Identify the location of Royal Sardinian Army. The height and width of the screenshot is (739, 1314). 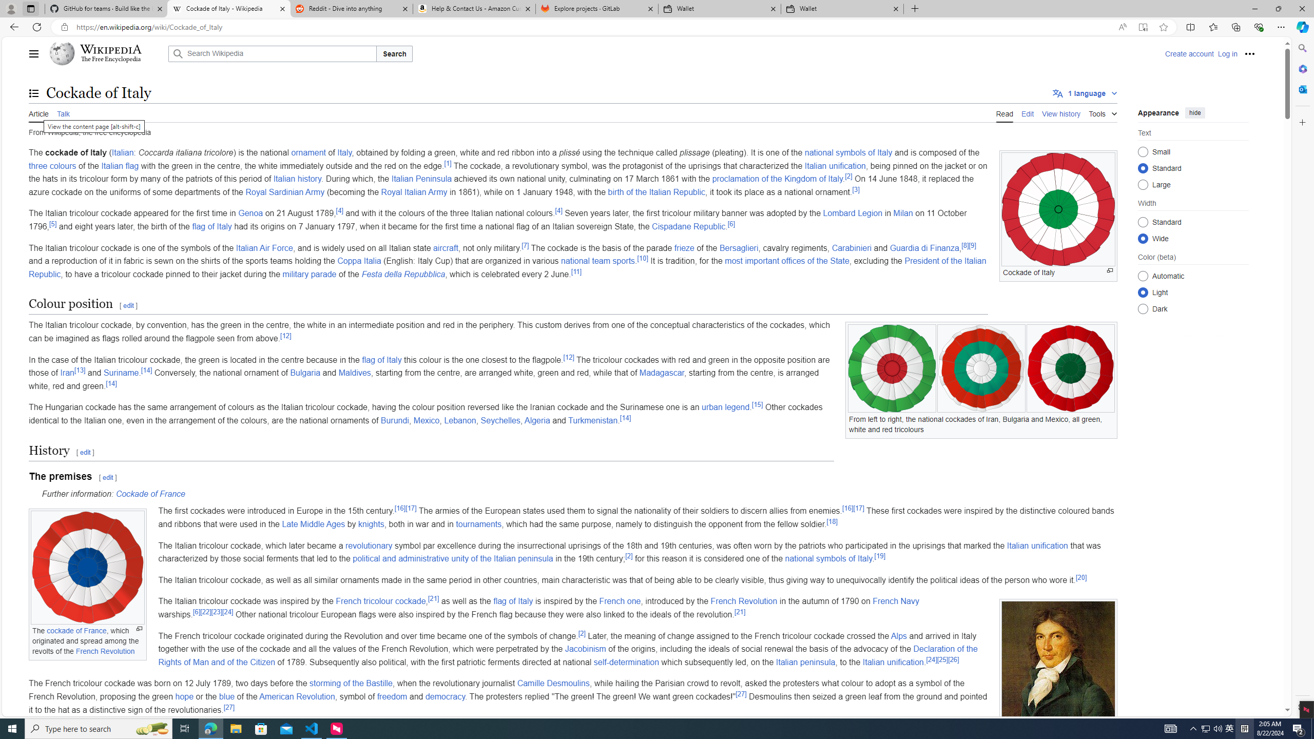
(285, 192).